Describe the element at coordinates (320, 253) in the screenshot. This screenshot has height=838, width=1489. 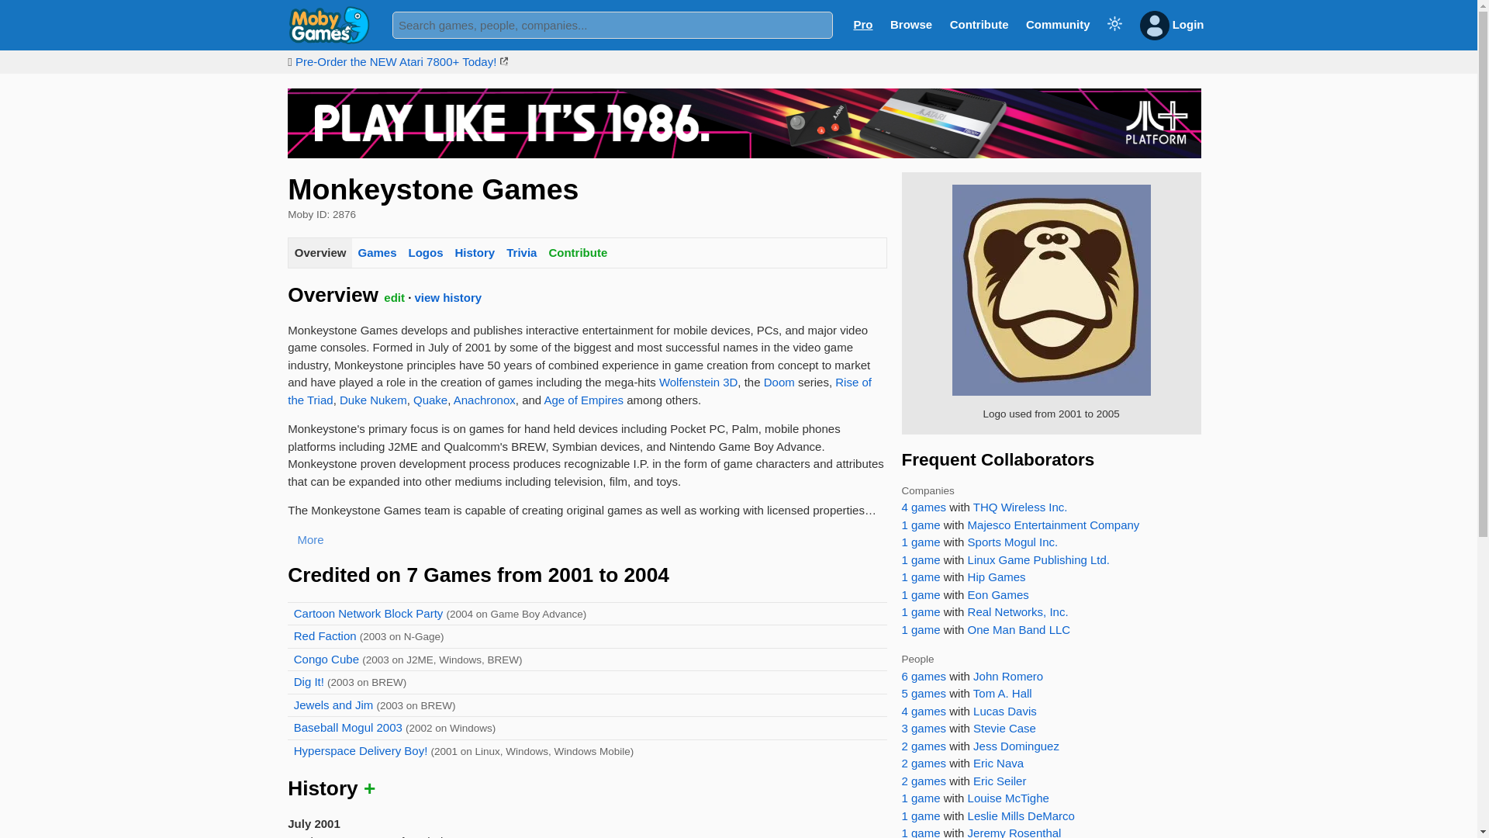
I see `Overview` at that location.